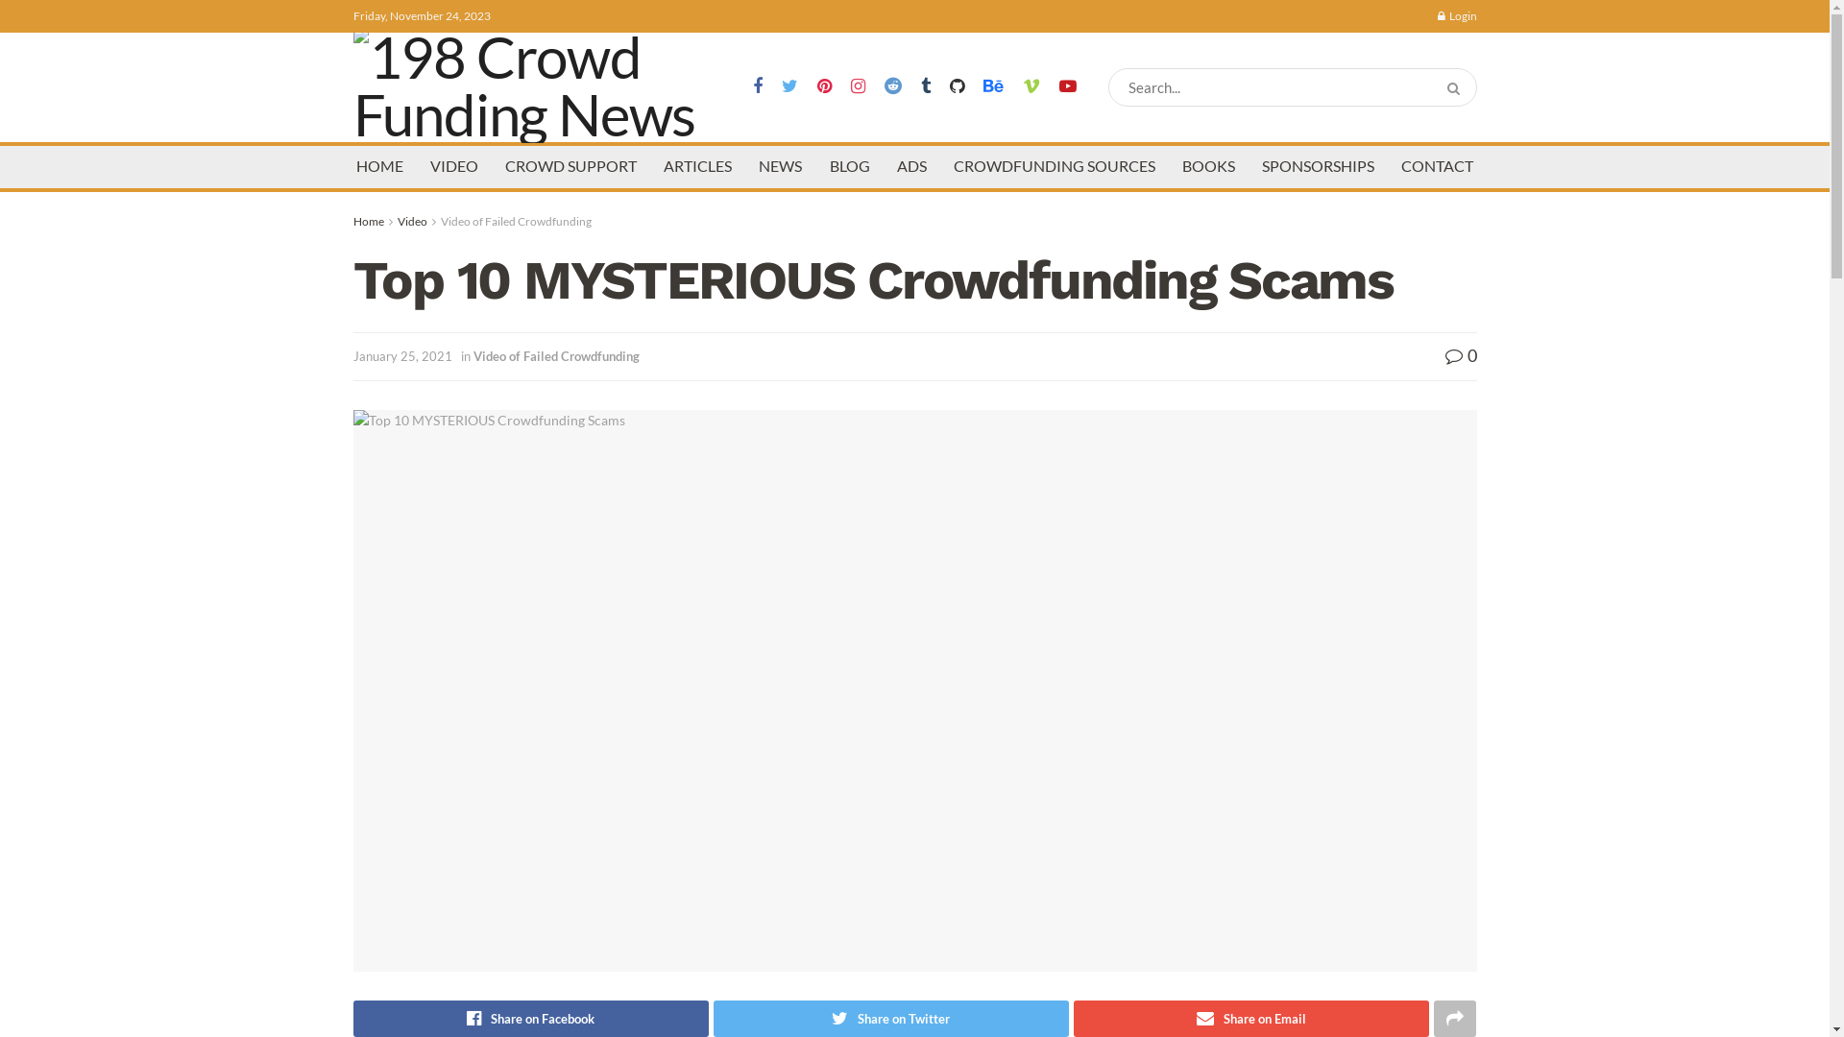 The image size is (1844, 1037). Describe the element at coordinates (369, 221) in the screenshot. I see `Home` at that location.